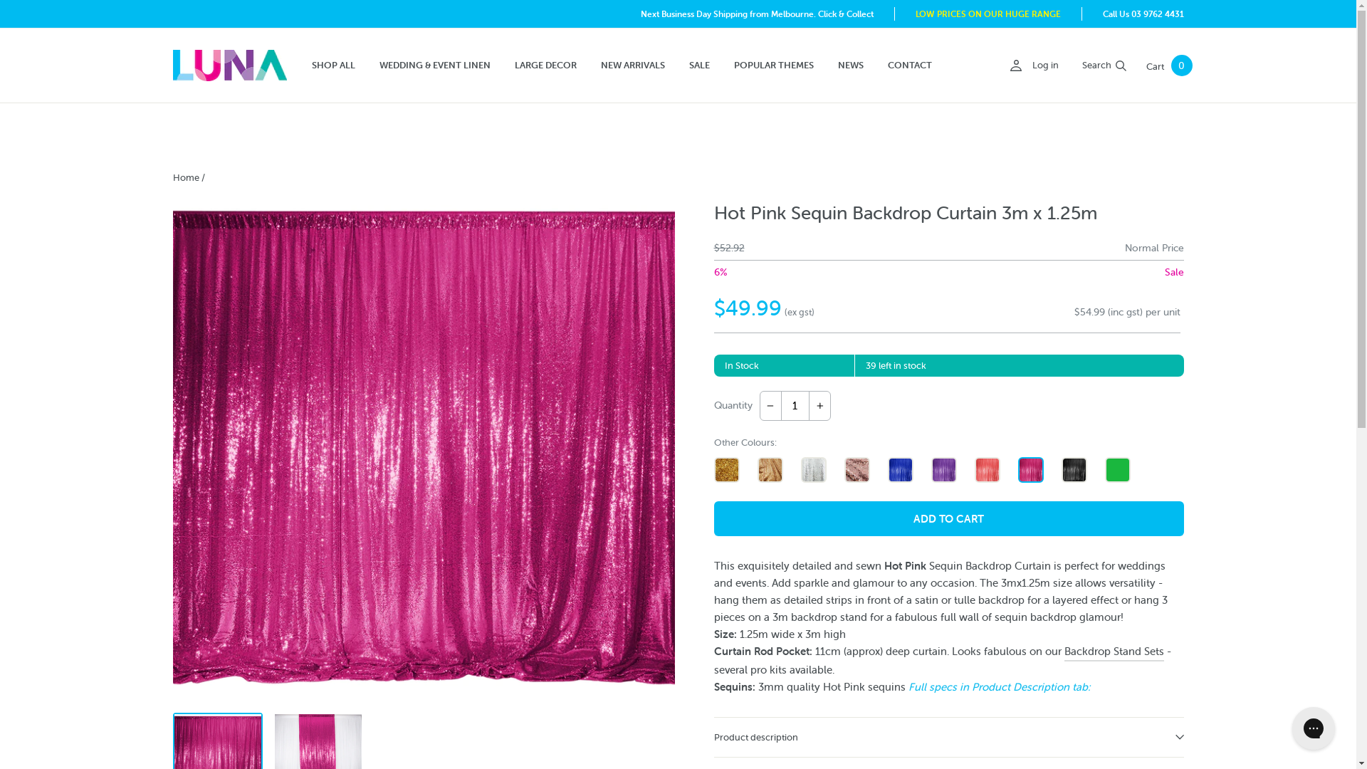 The image size is (1367, 769). What do you see at coordinates (948, 737) in the screenshot?
I see `Product description` at bounding box center [948, 737].